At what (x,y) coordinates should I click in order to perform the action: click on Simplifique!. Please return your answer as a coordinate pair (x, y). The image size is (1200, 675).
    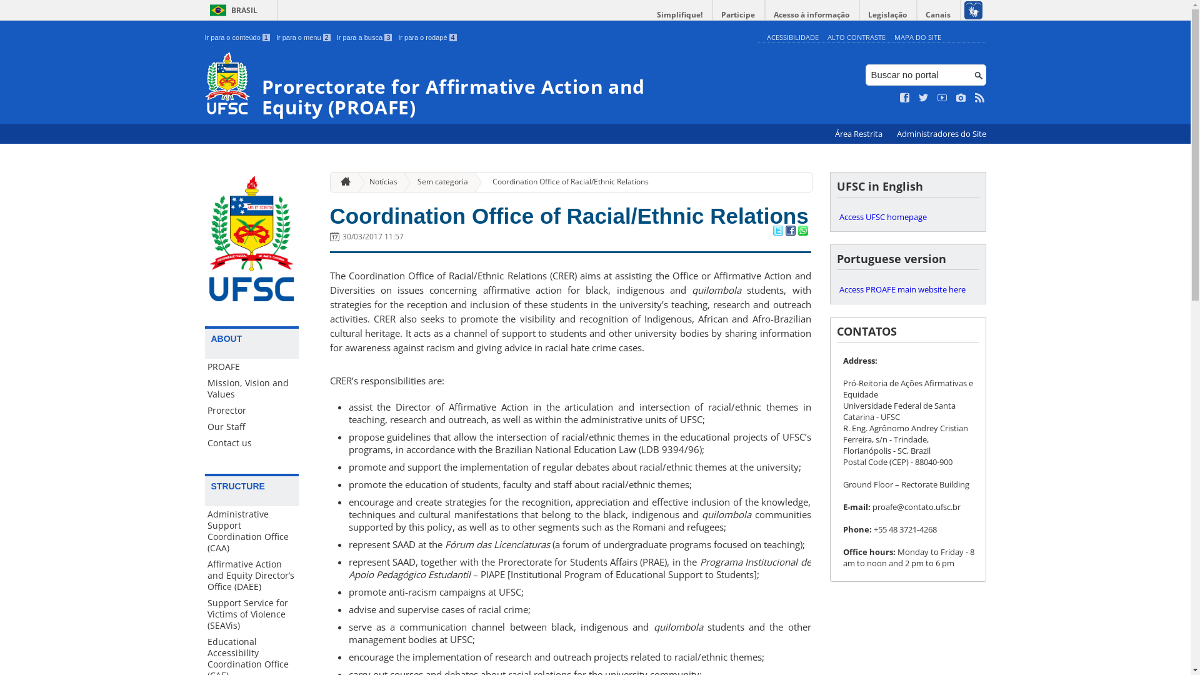
    Looking at the image, I should click on (680, 15).